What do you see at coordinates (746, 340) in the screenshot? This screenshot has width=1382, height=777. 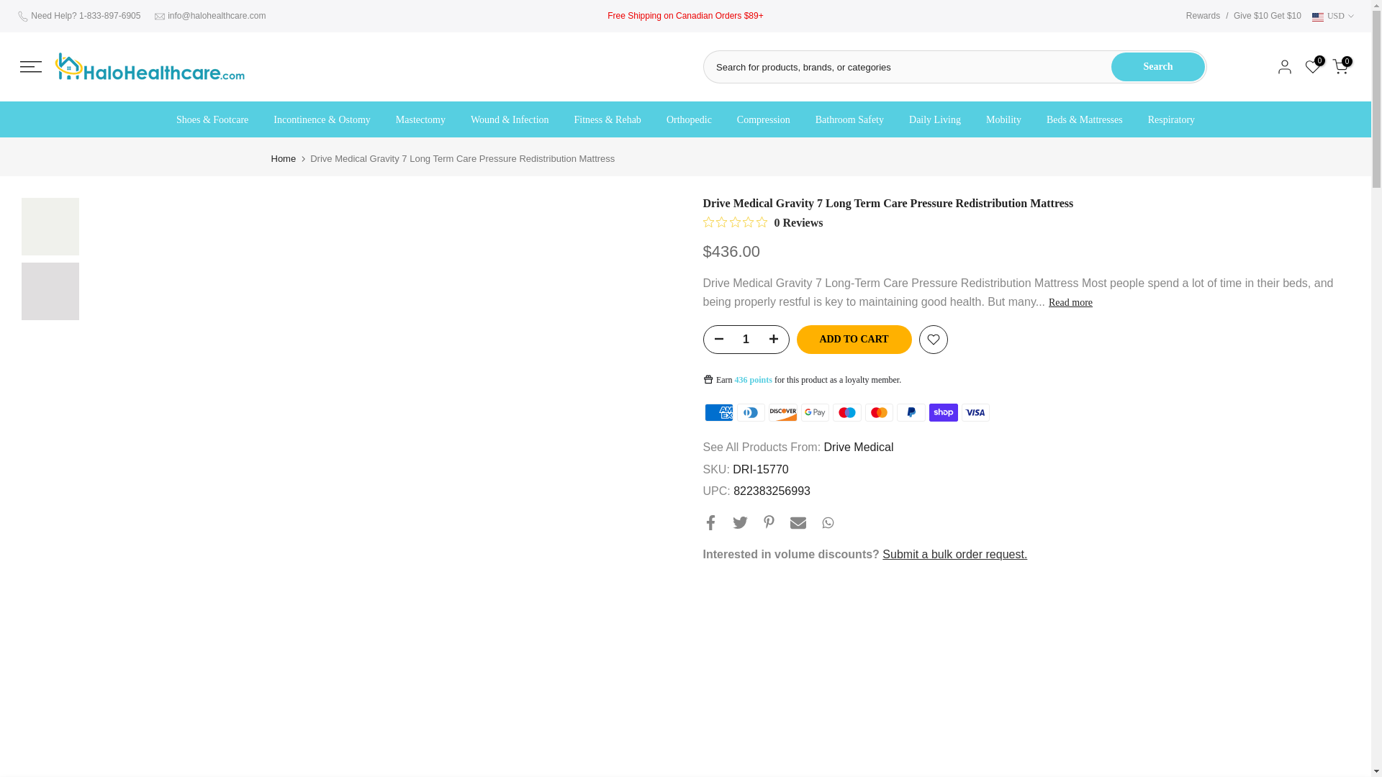 I see `1` at bounding box center [746, 340].